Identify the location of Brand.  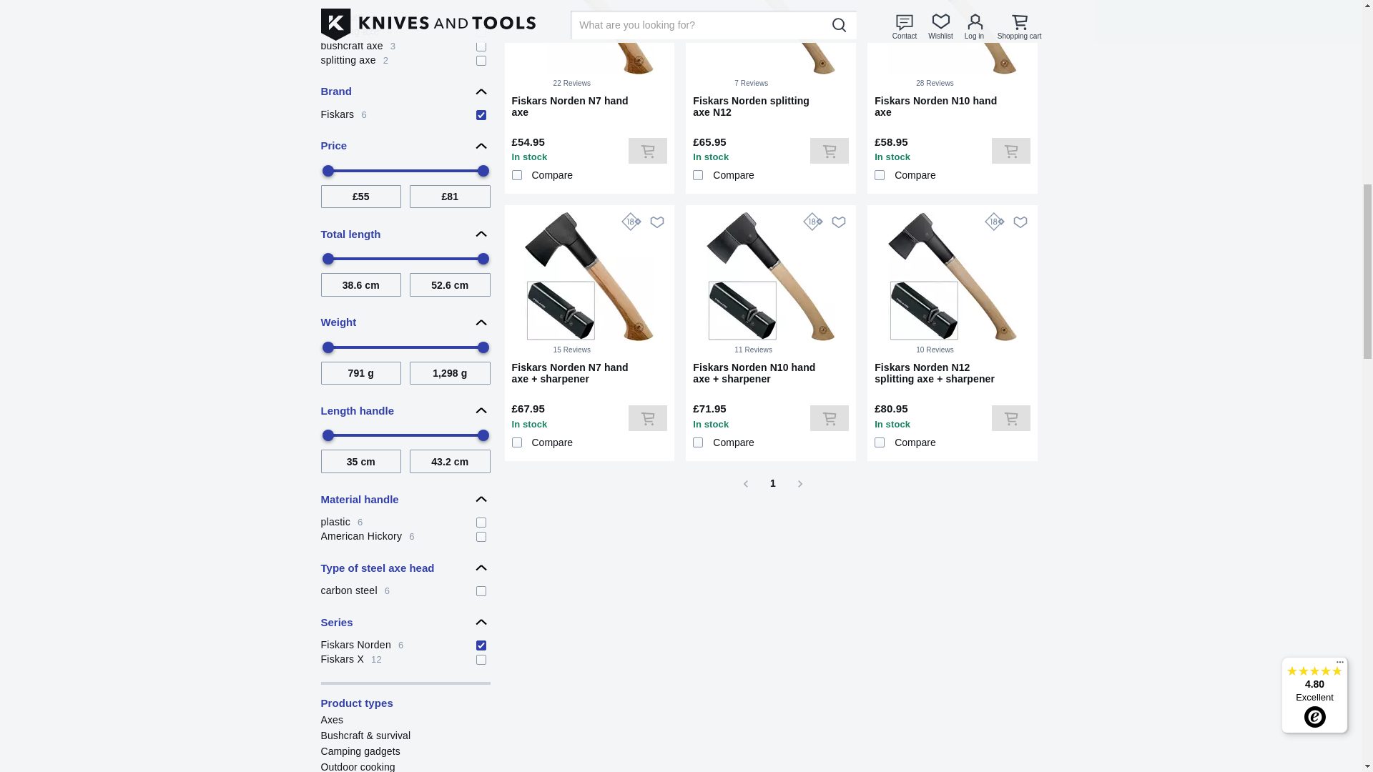
(360, 460).